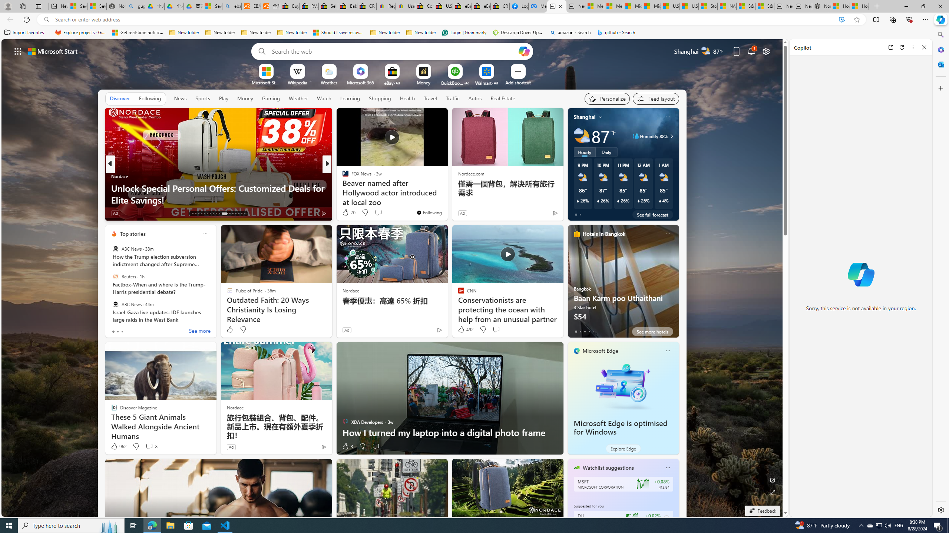  Describe the element at coordinates (210, 214) in the screenshot. I see `AutomationID: tab-19` at that location.